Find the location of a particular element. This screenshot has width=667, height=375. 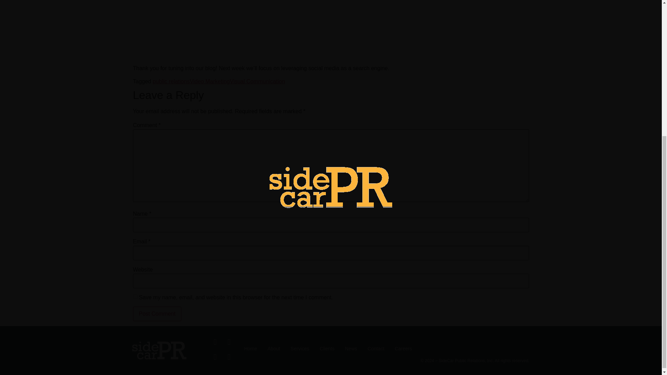

Post Comment is located at coordinates (157, 314).